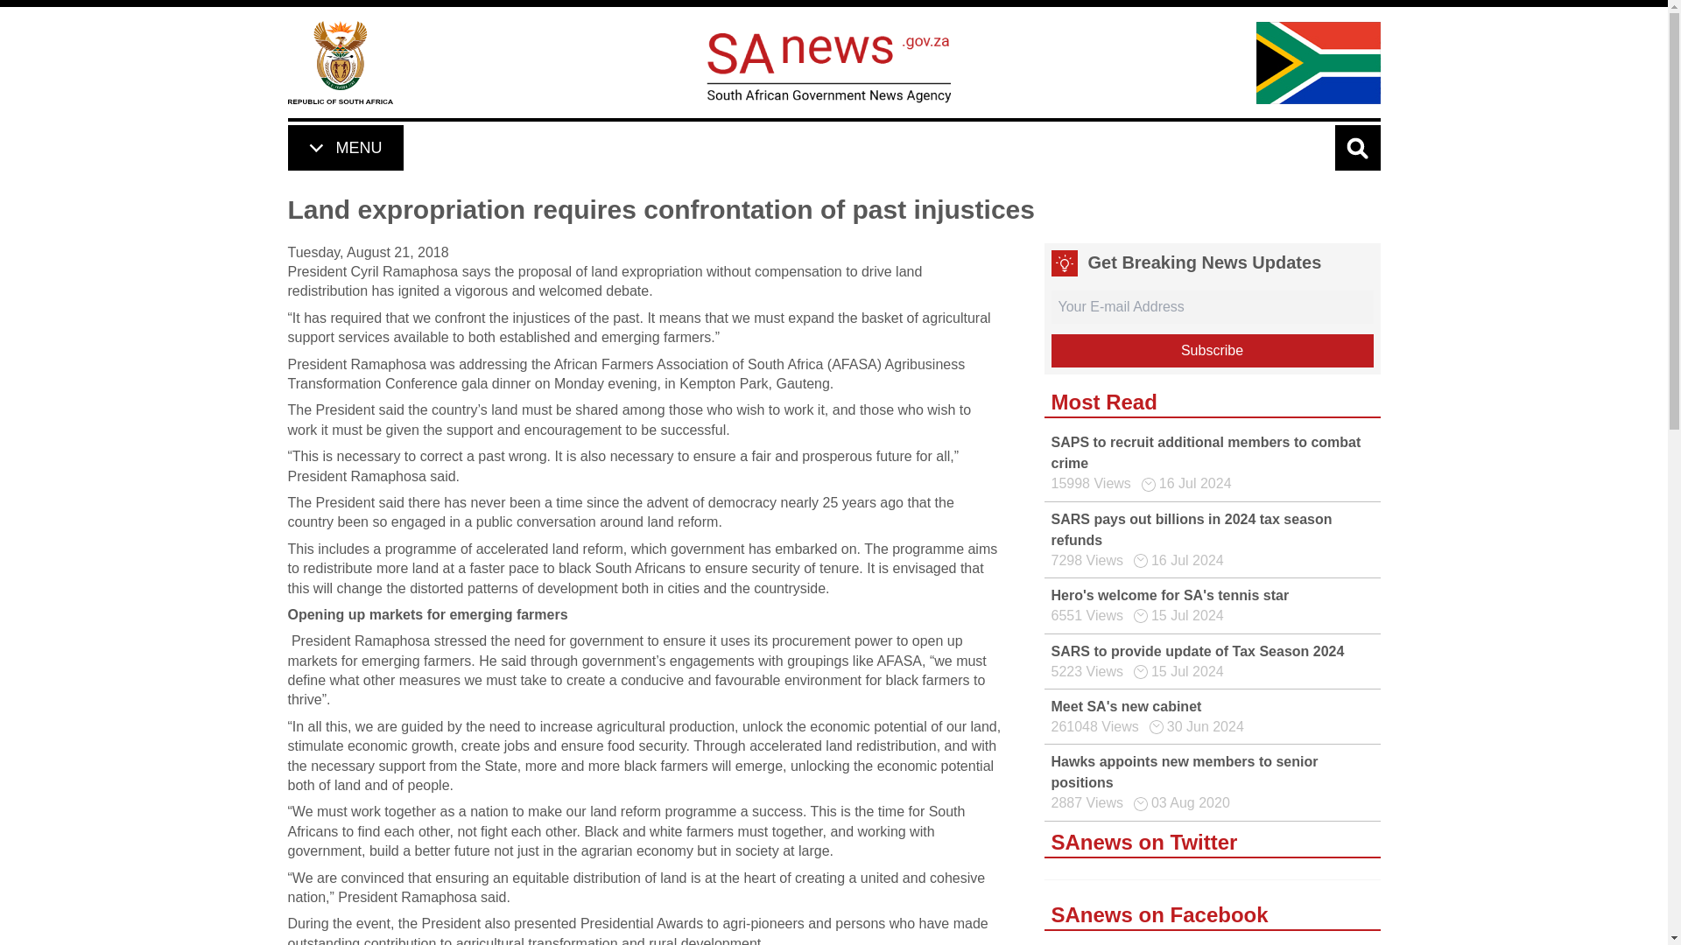  I want to click on Home, so click(340, 61).